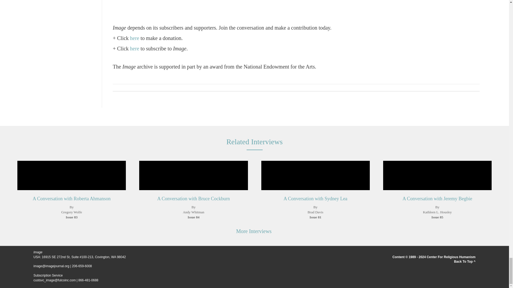  Describe the element at coordinates (72, 191) in the screenshot. I see `A Conversation with Roberta Ahmanson` at that location.